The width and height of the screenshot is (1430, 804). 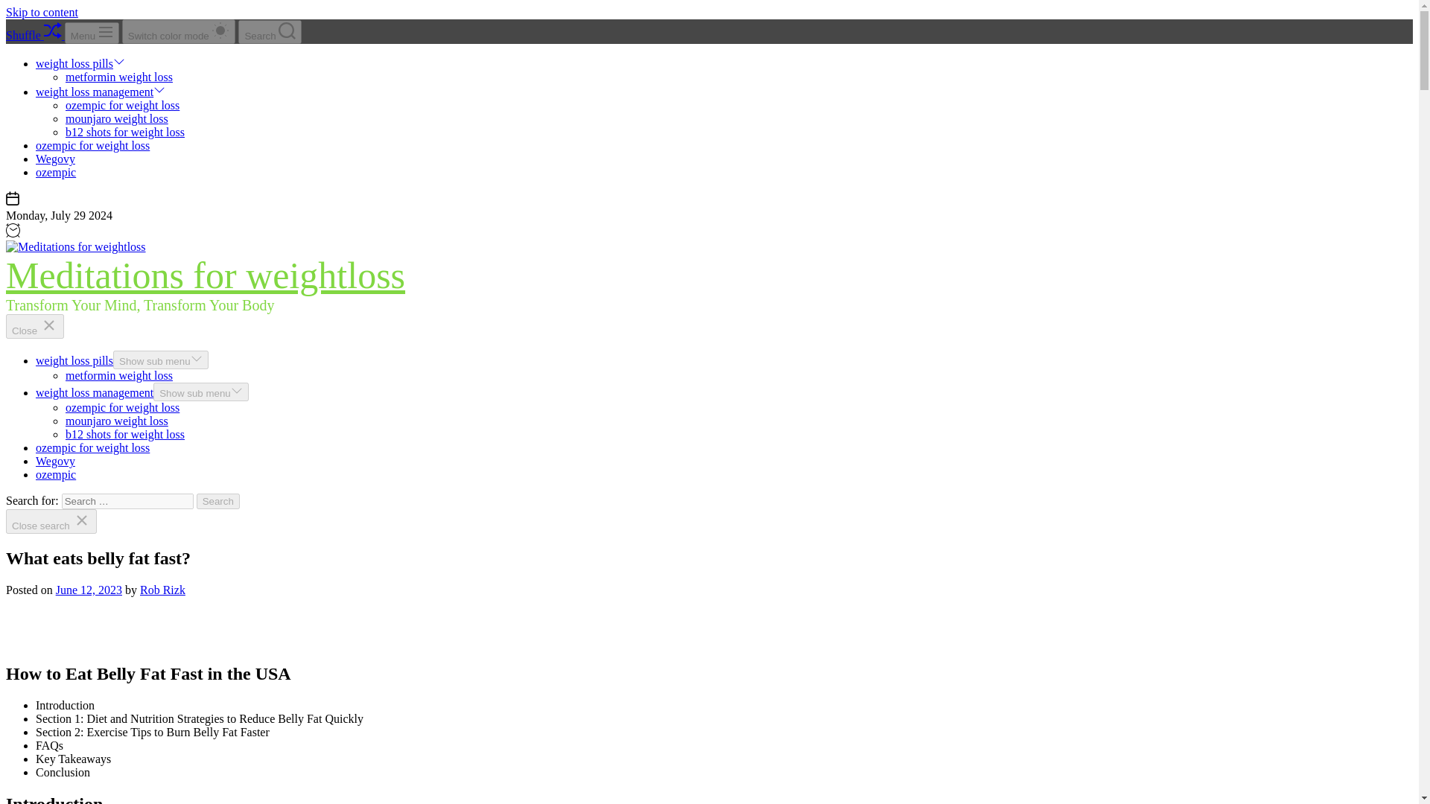 What do you see at coordinates (122, 407) in the screenshot?
I see `ozempic for weight loss` at bounding box center [122, 407].